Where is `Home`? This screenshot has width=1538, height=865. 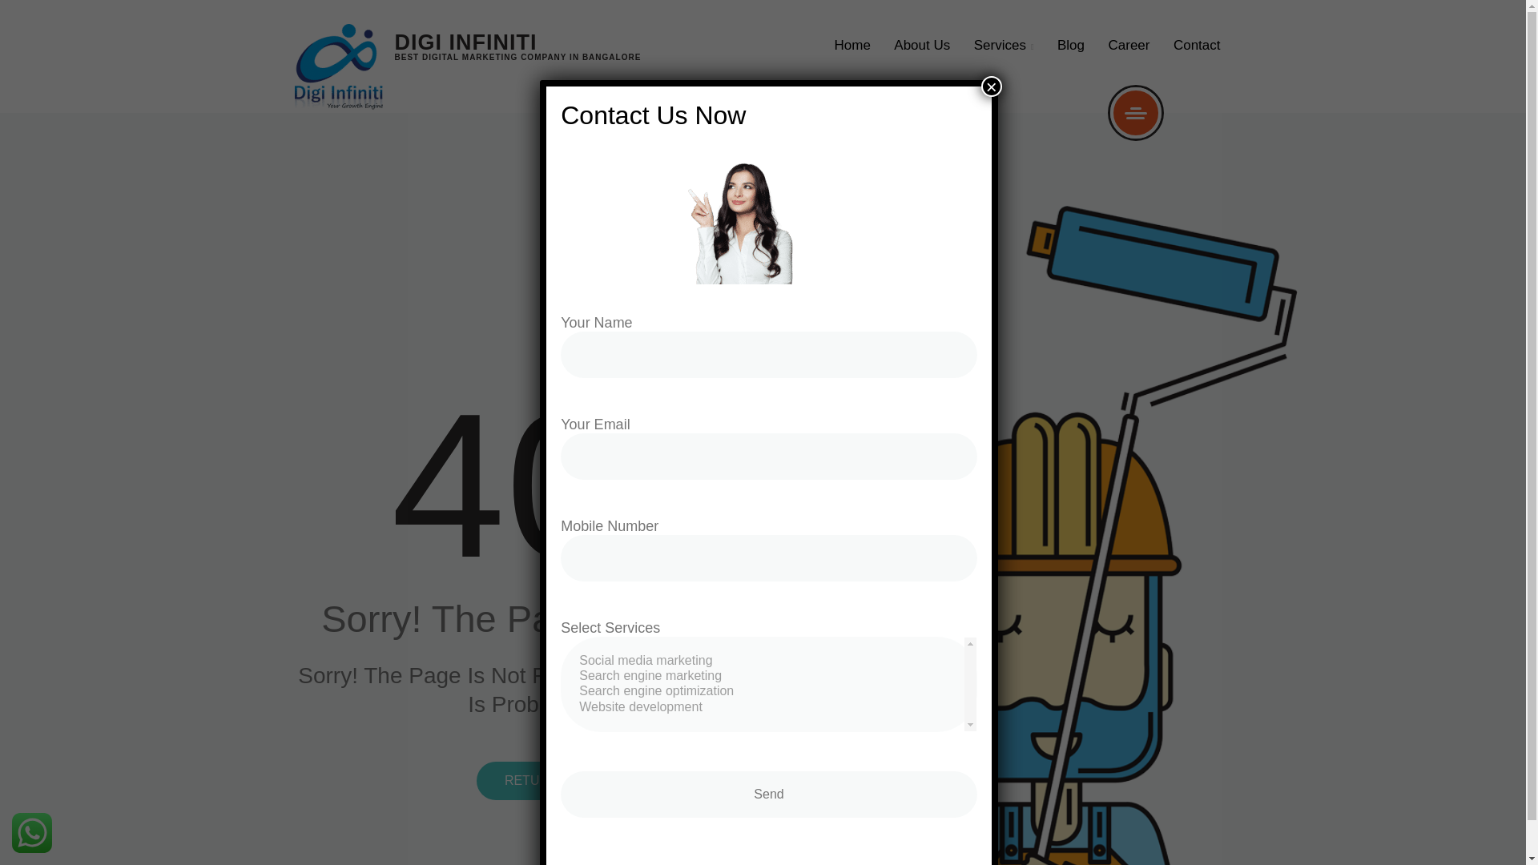 Home is located at coordinates (852, 45).